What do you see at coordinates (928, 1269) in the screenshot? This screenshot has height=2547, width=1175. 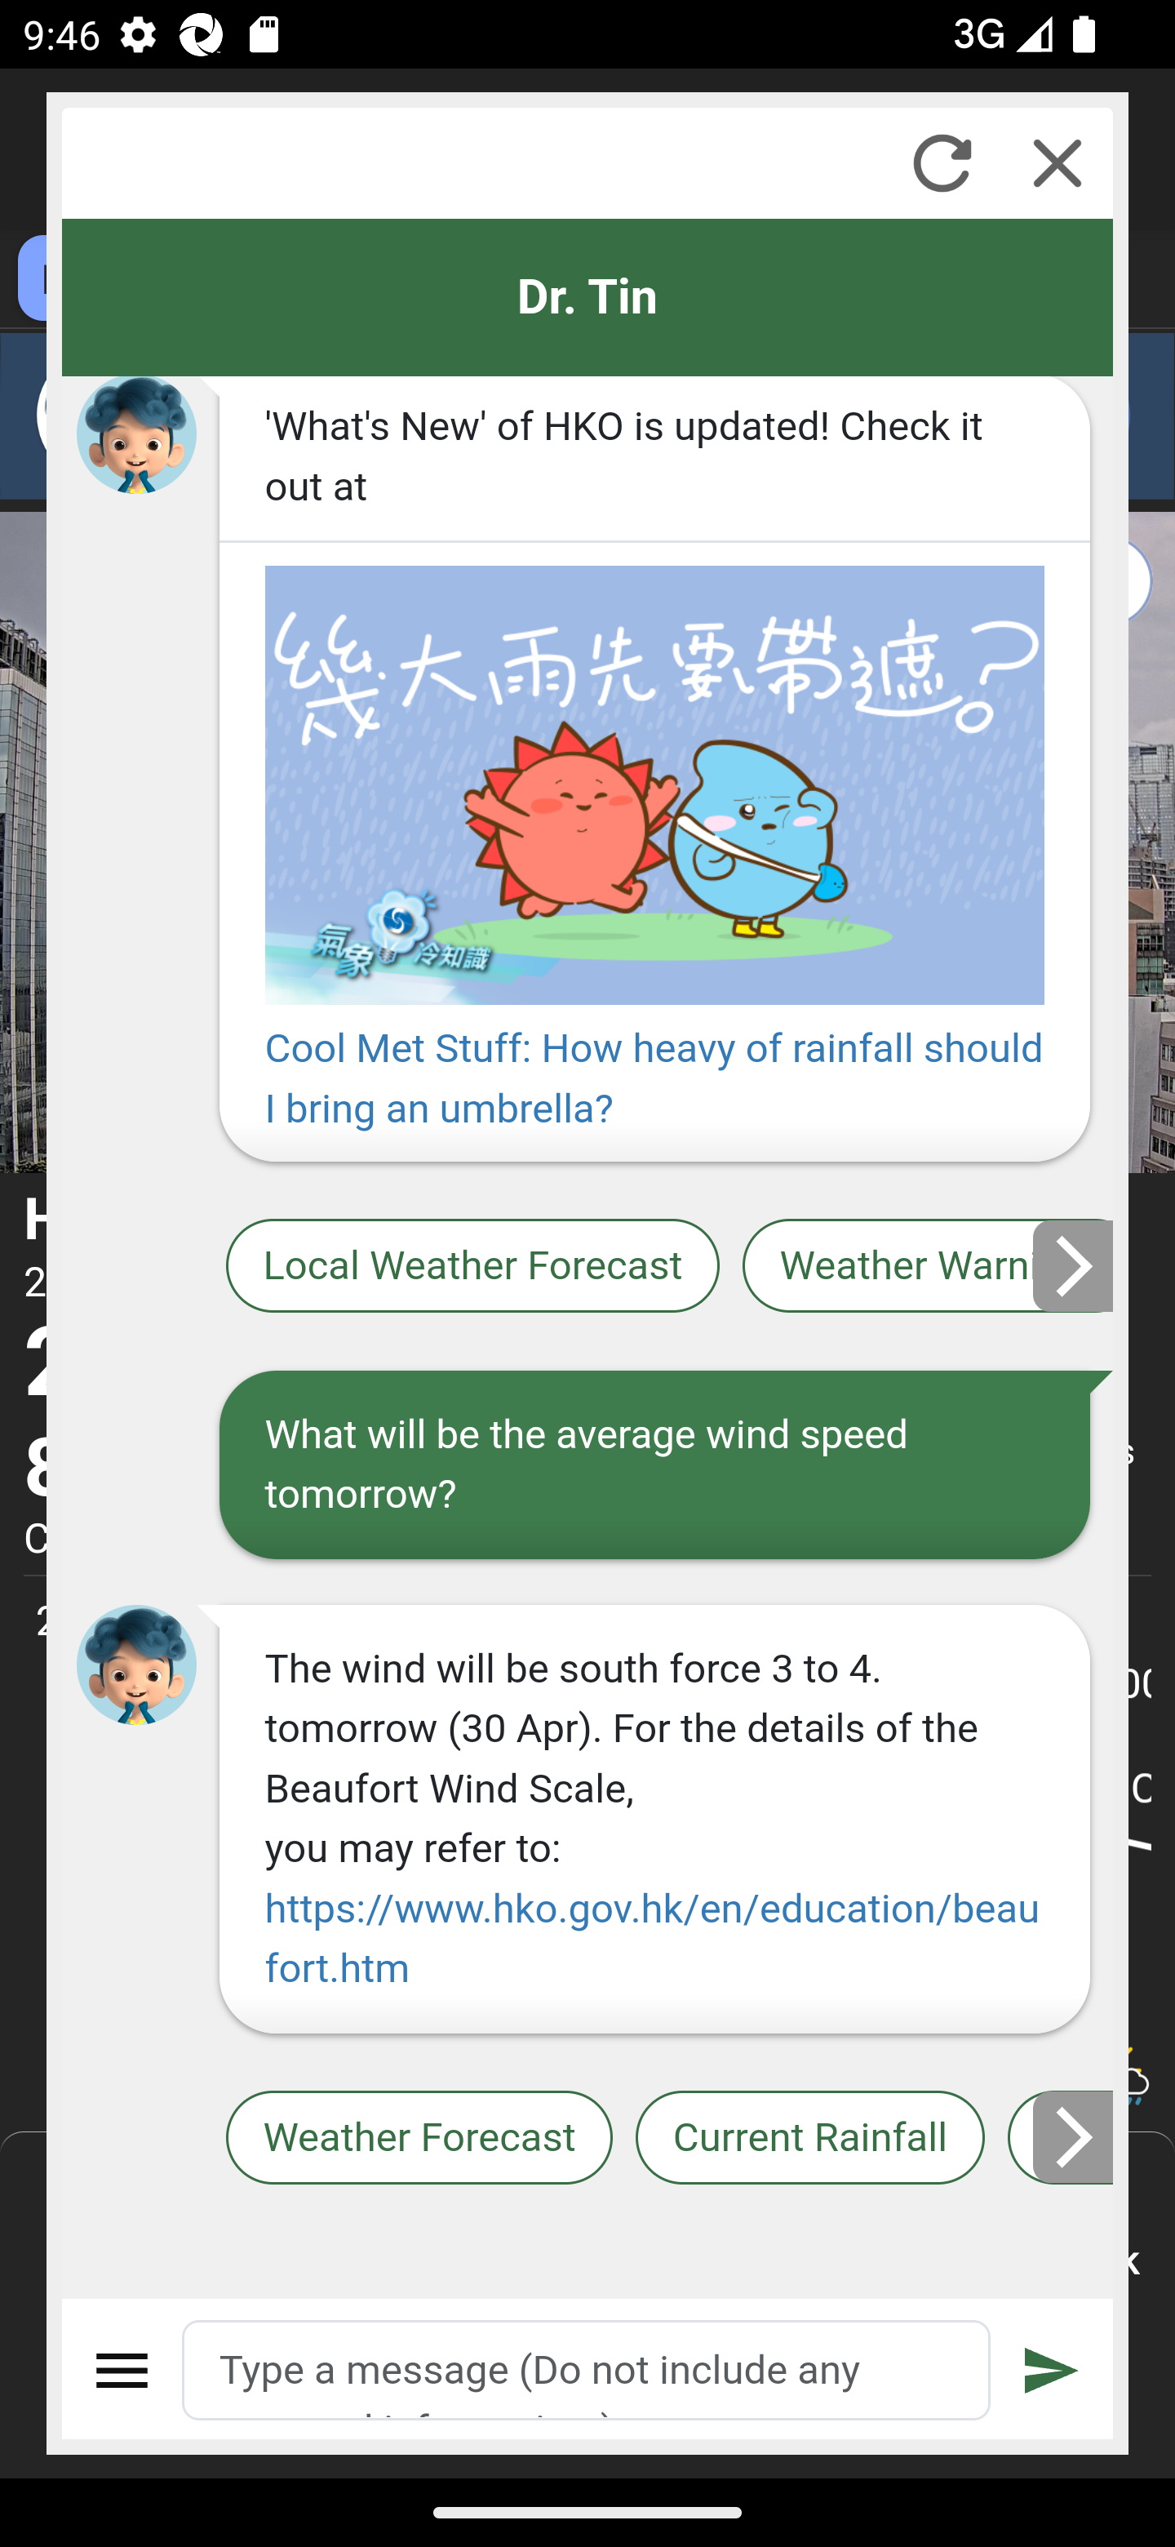 I see `Weather Warnings` at bounding box center [928, 1269].